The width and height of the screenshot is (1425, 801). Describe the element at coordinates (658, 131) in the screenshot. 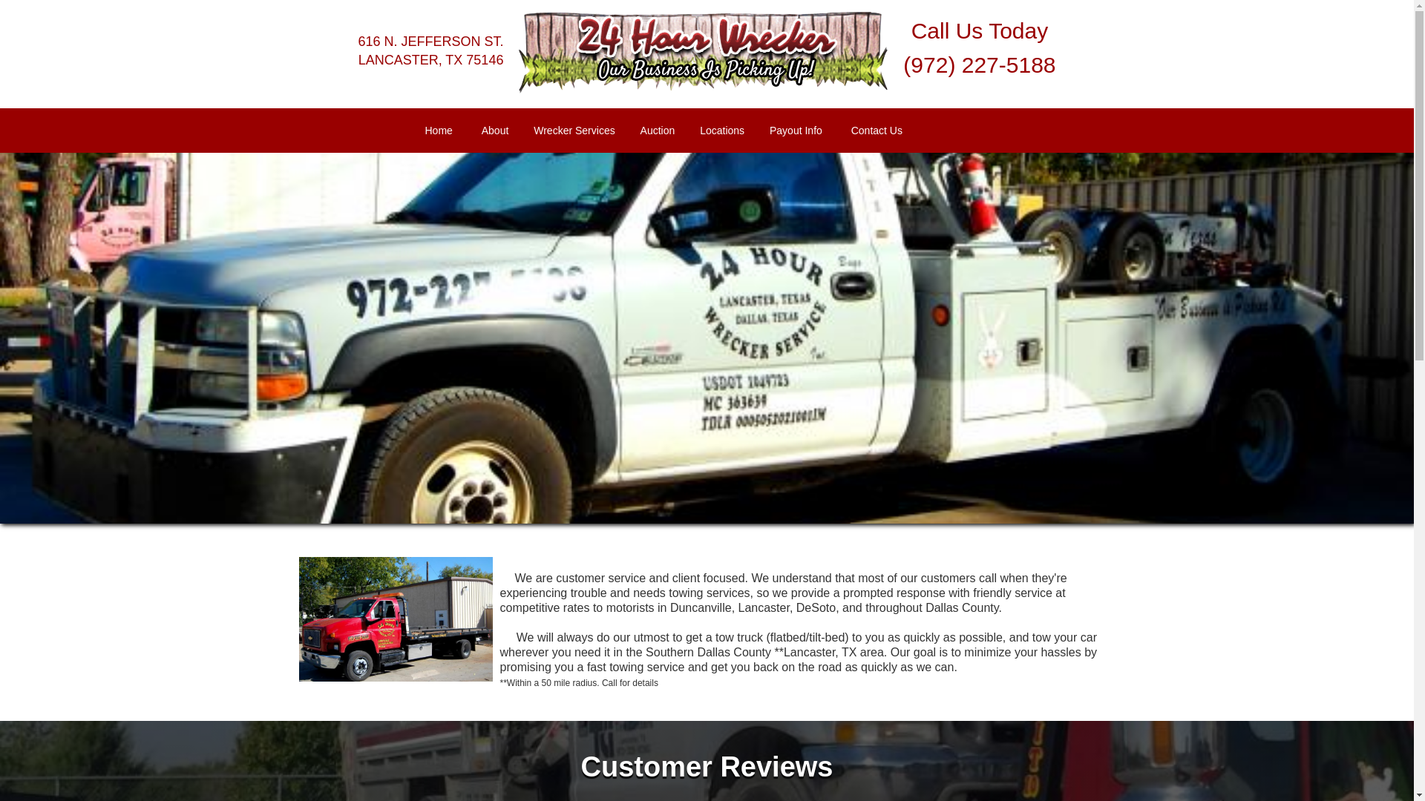

I see `Auction` at that location.